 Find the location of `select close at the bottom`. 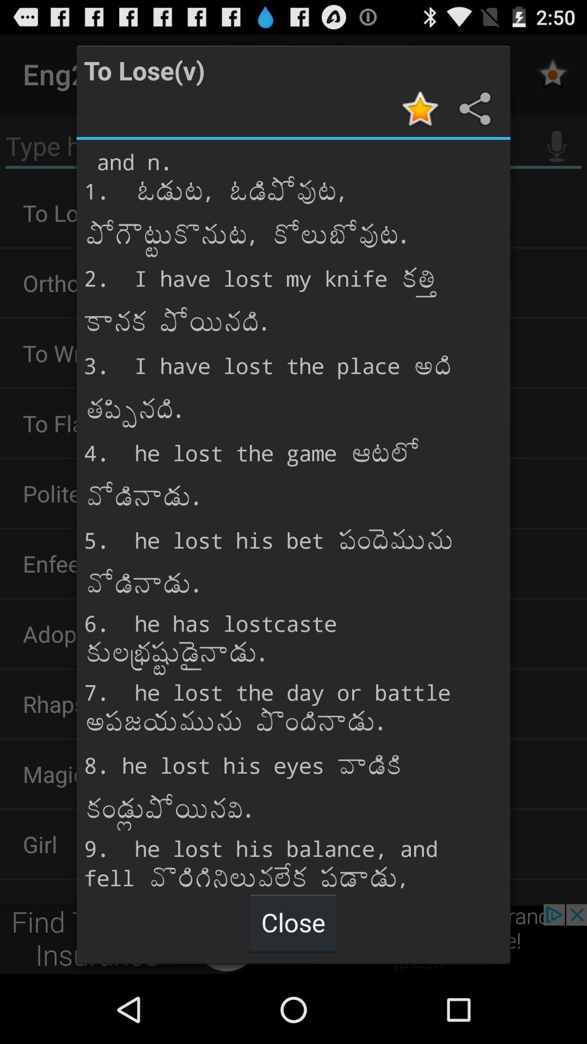

select close at the bottom is located at coordinates (293, 922).